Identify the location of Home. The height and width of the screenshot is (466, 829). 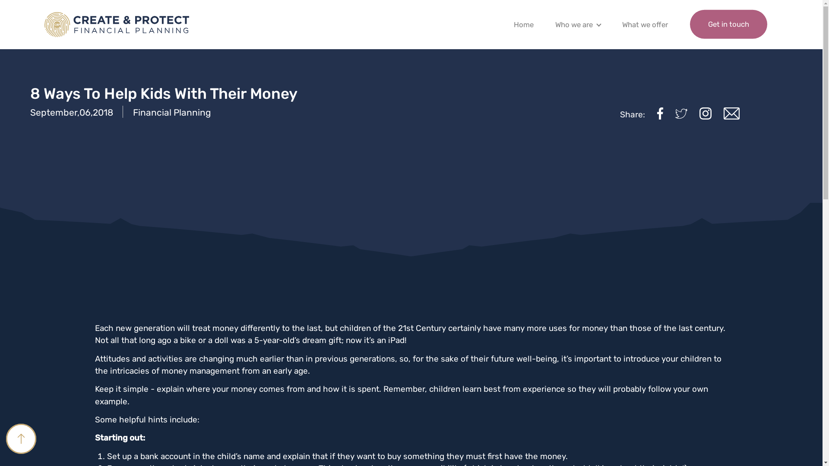
(524, 27).